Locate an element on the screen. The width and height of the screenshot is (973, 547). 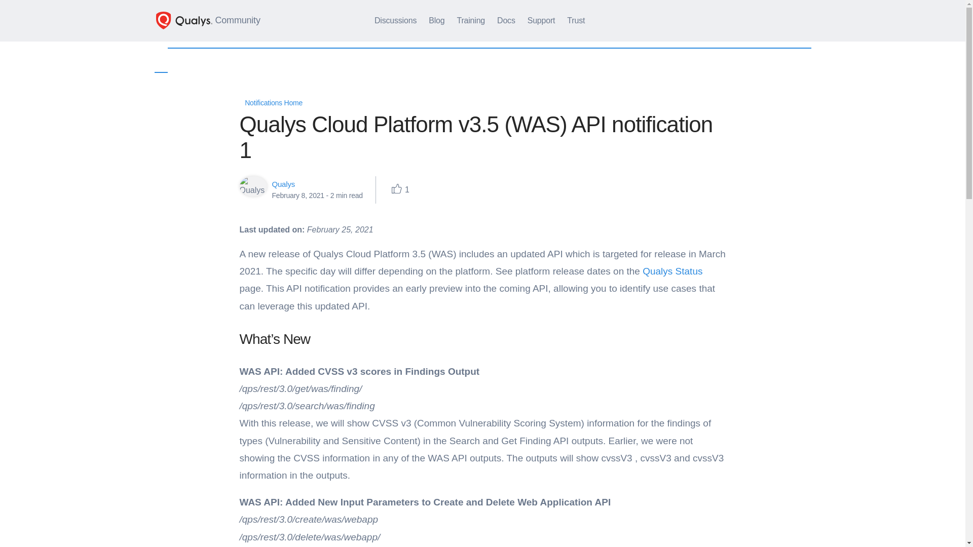
Community is located at coordinates (208, 20).